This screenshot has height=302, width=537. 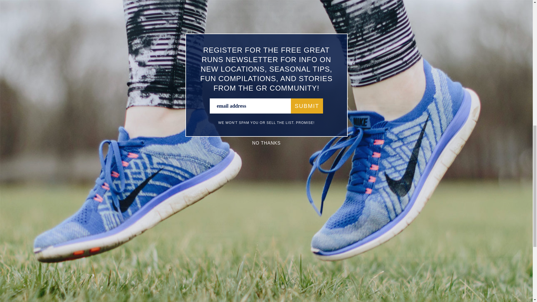 I want to click on Underline, so click(x=141, y=139).